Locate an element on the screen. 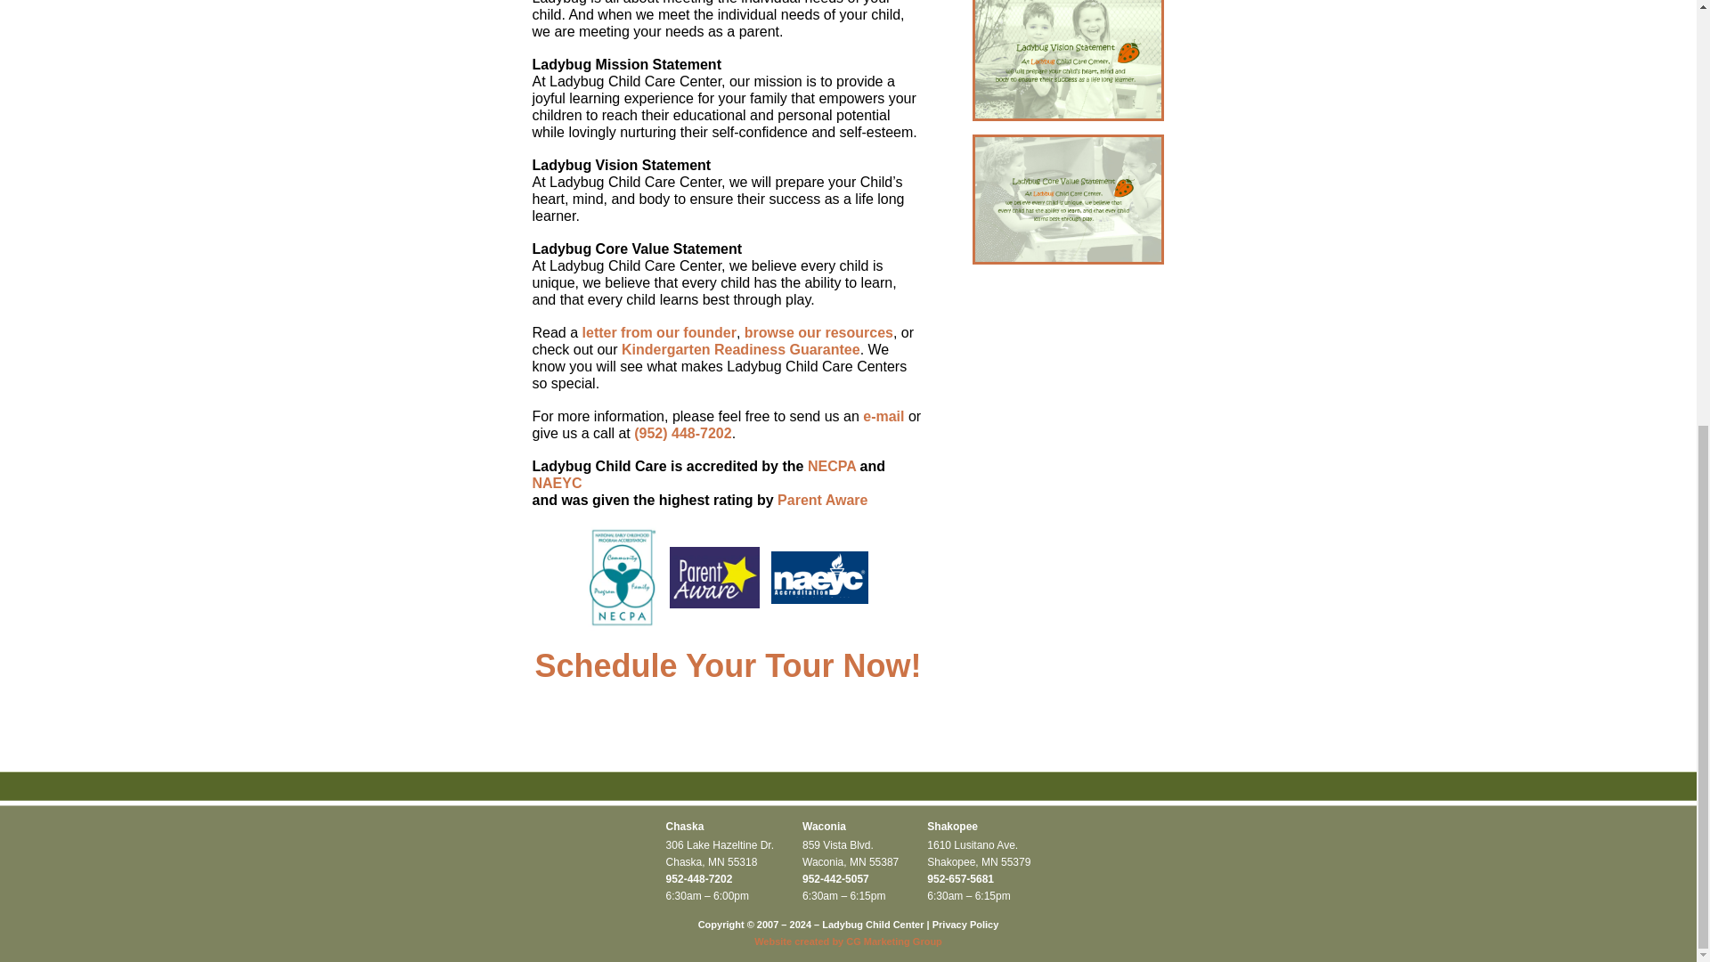  Resources is located at coordinates (818, 333).